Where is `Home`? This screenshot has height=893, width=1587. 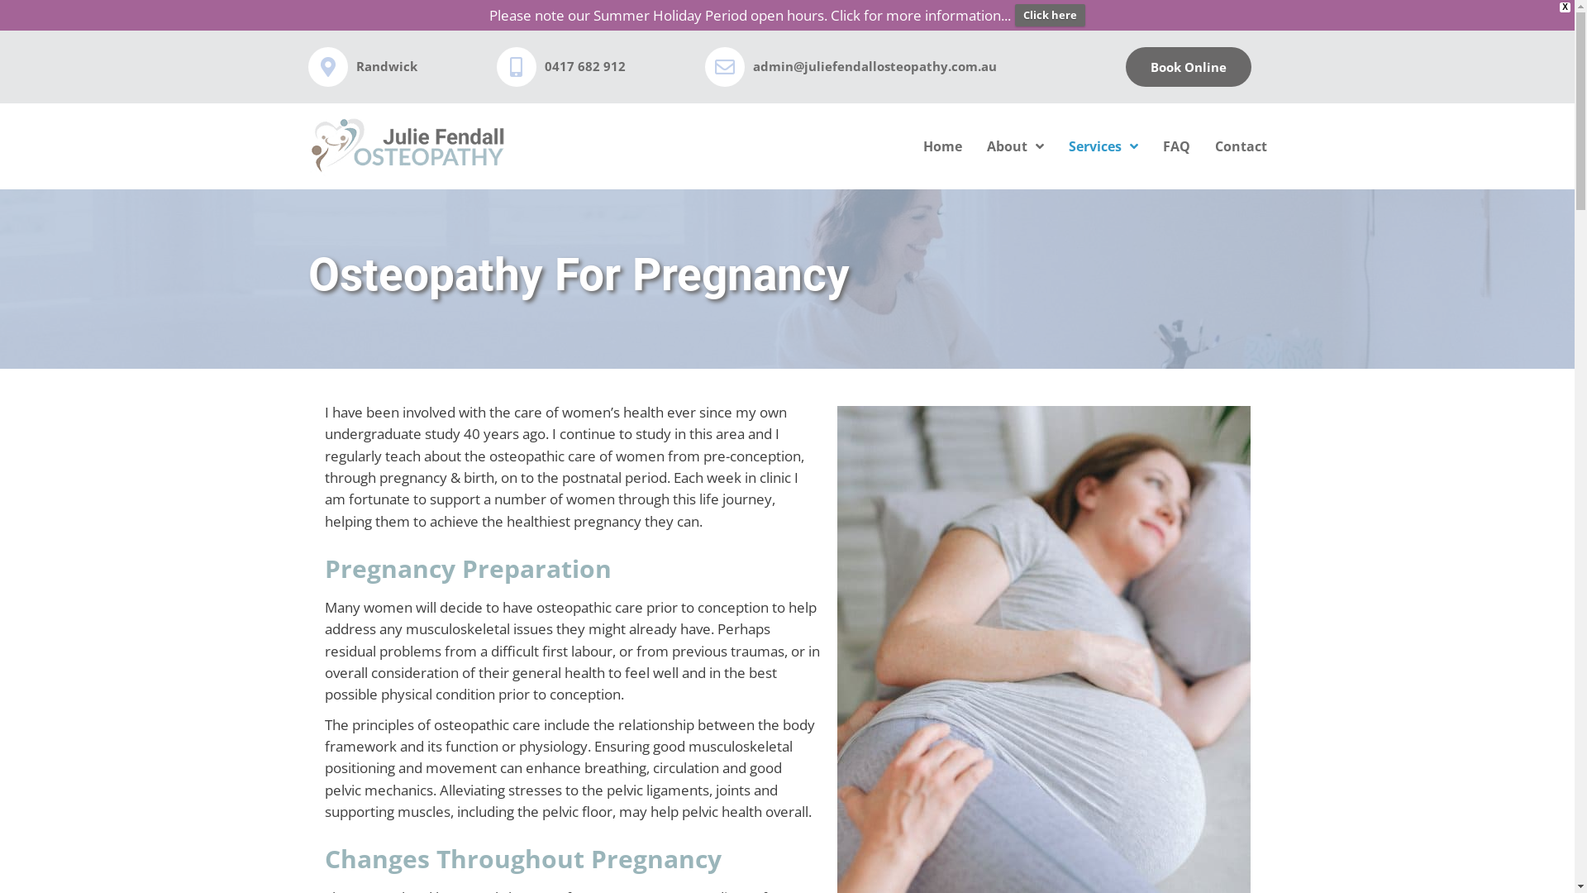
Home is located at coordinates (942, 146).